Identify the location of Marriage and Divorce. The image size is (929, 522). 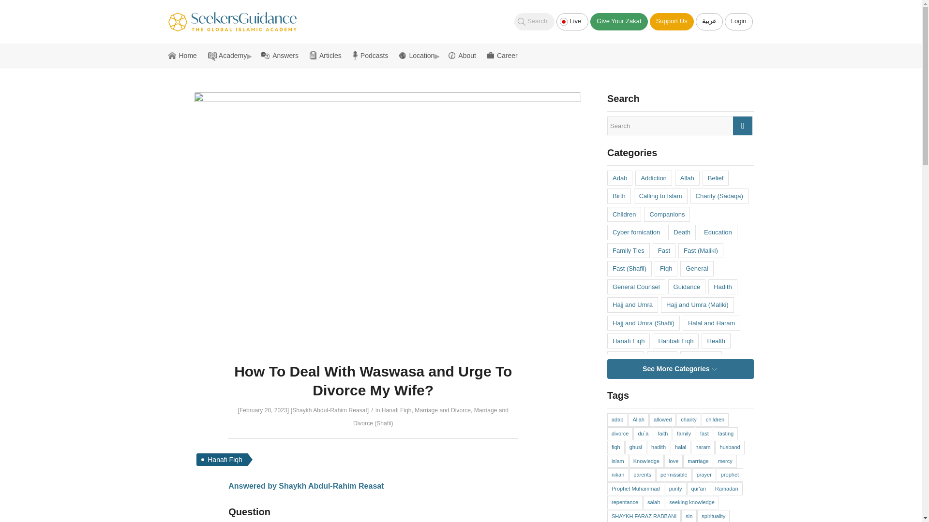
(442, 410).